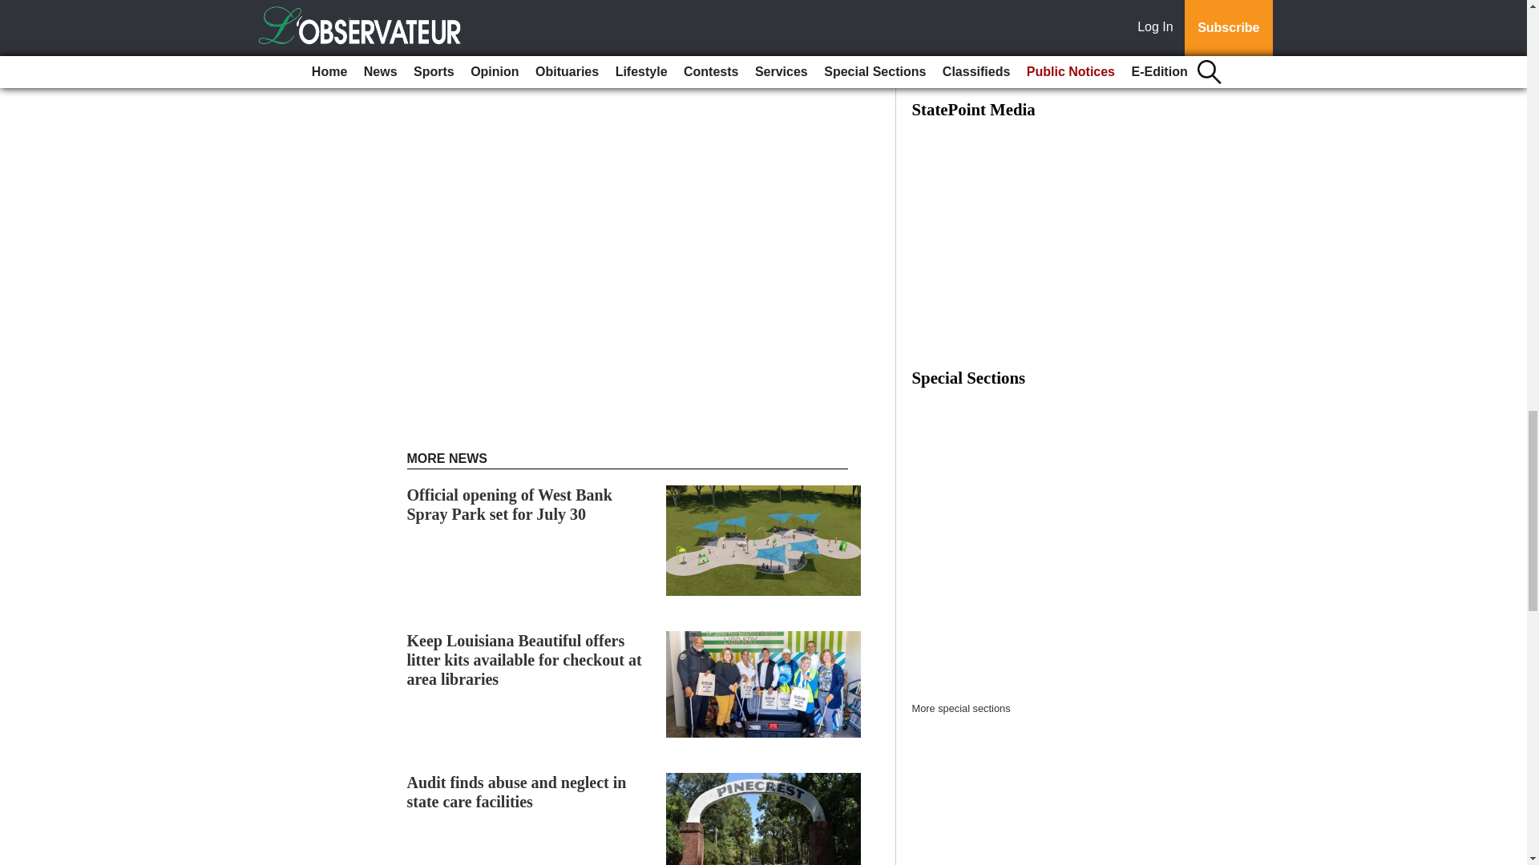 The image size is (1539, 865). Describe the element at coordinates (510, 505) in the screenshot. I see `Official opening of West Bank Spray Park set for July 30` at that location.